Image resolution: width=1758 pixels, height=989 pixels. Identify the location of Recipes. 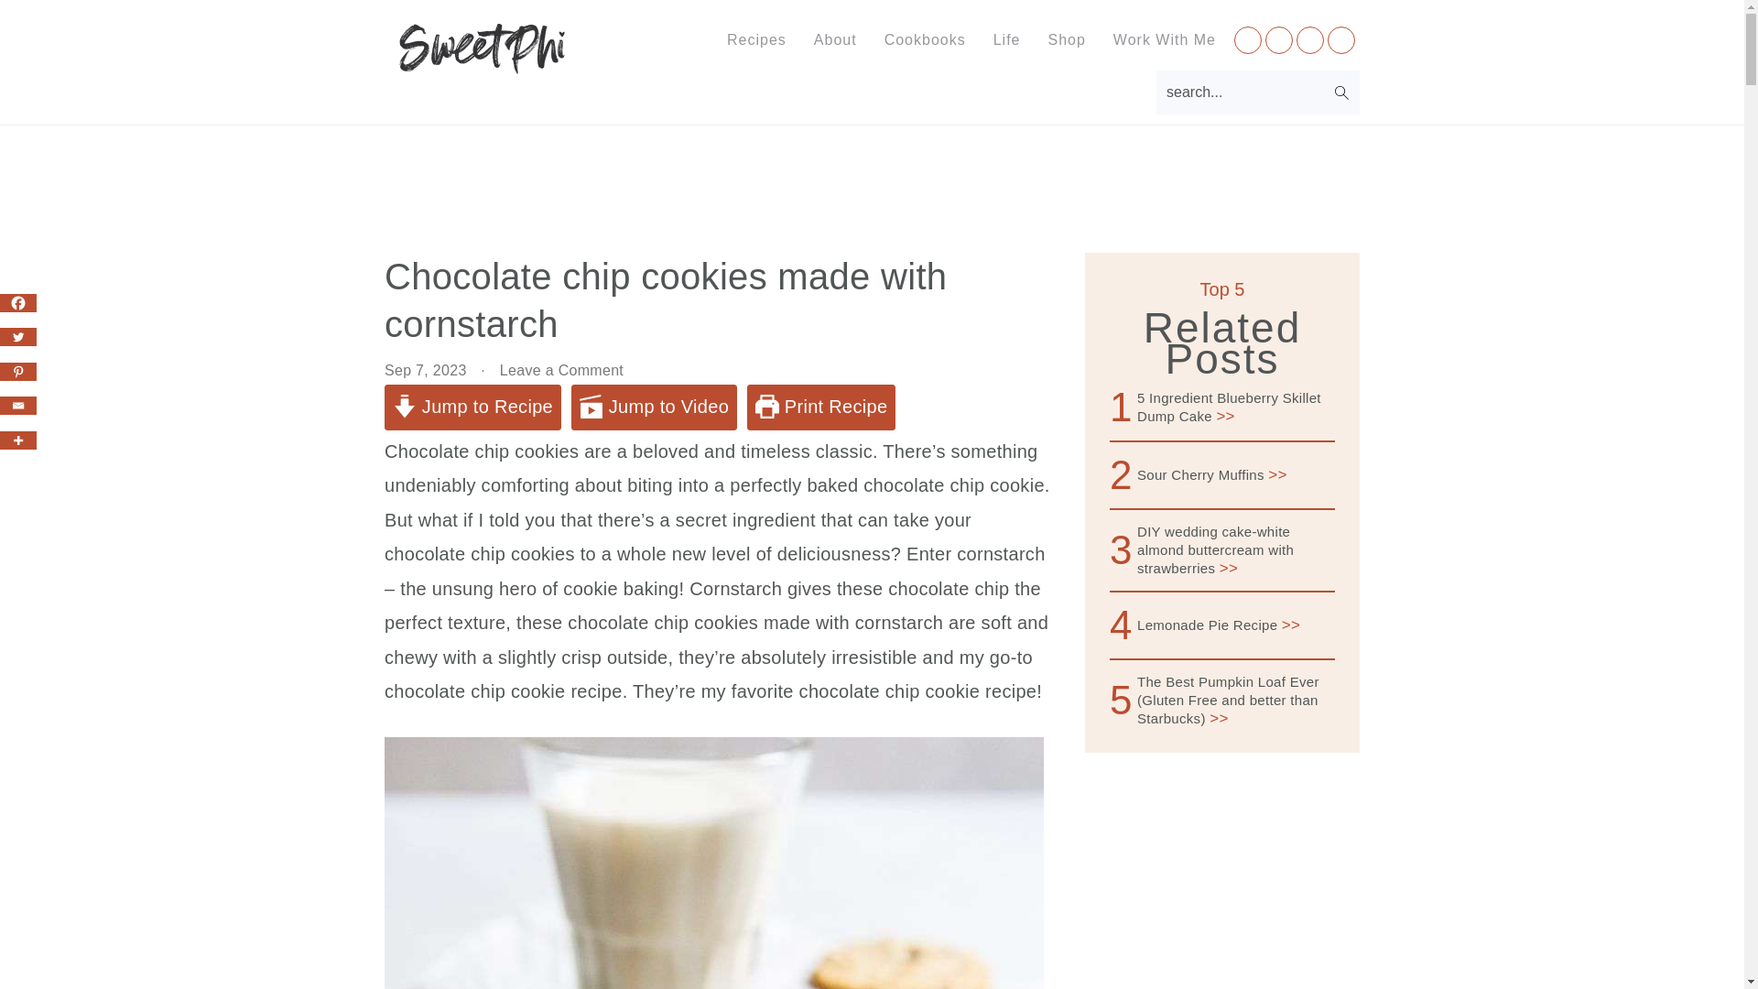
(756, 39).